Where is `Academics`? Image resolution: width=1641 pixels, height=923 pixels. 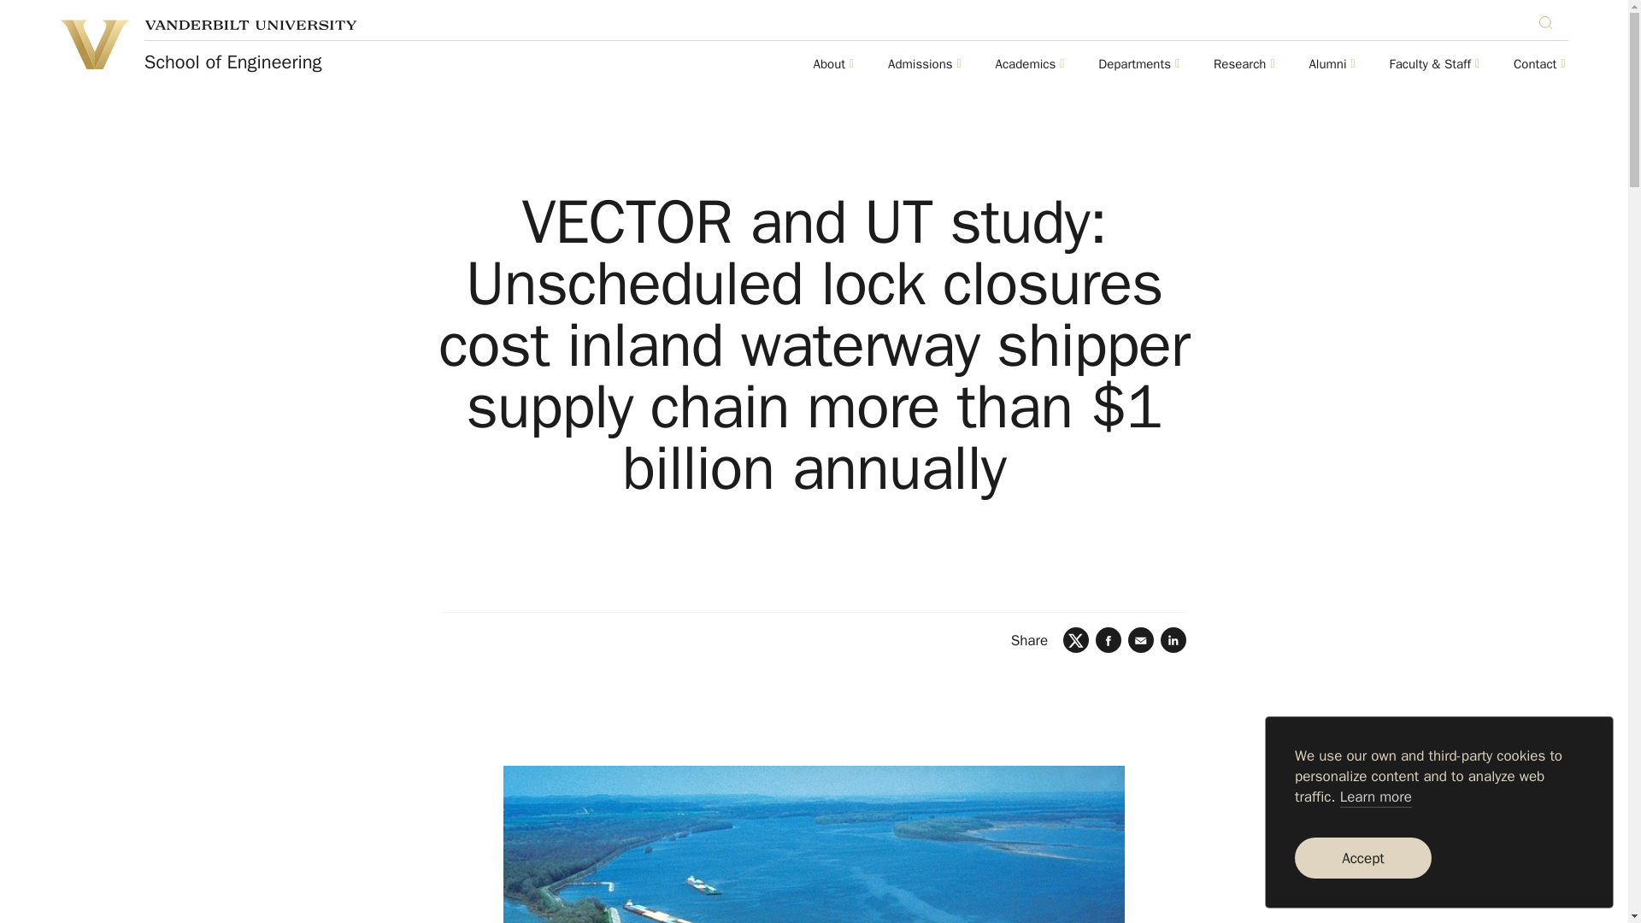
Academics is located at coordinates (1026, 65).